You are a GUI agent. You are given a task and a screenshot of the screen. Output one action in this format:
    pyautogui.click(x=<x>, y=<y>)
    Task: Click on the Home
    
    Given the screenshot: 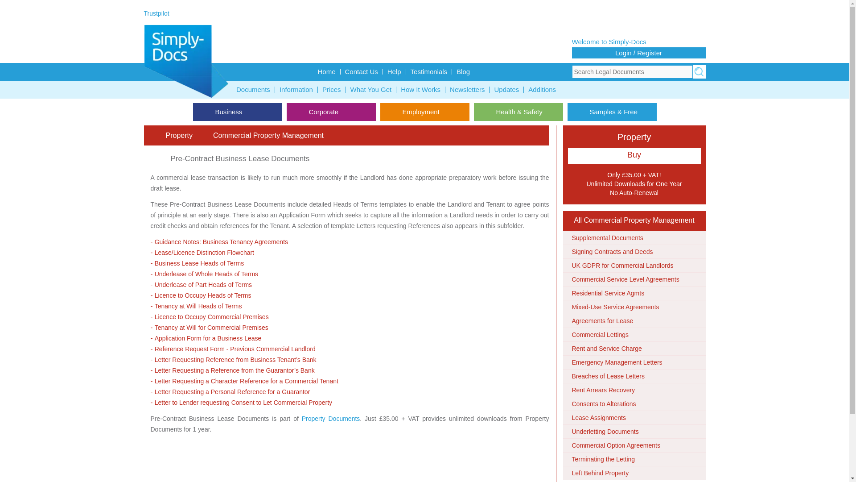 What is the action you would take?
    pyautogui.click(x=326, y=71)
    